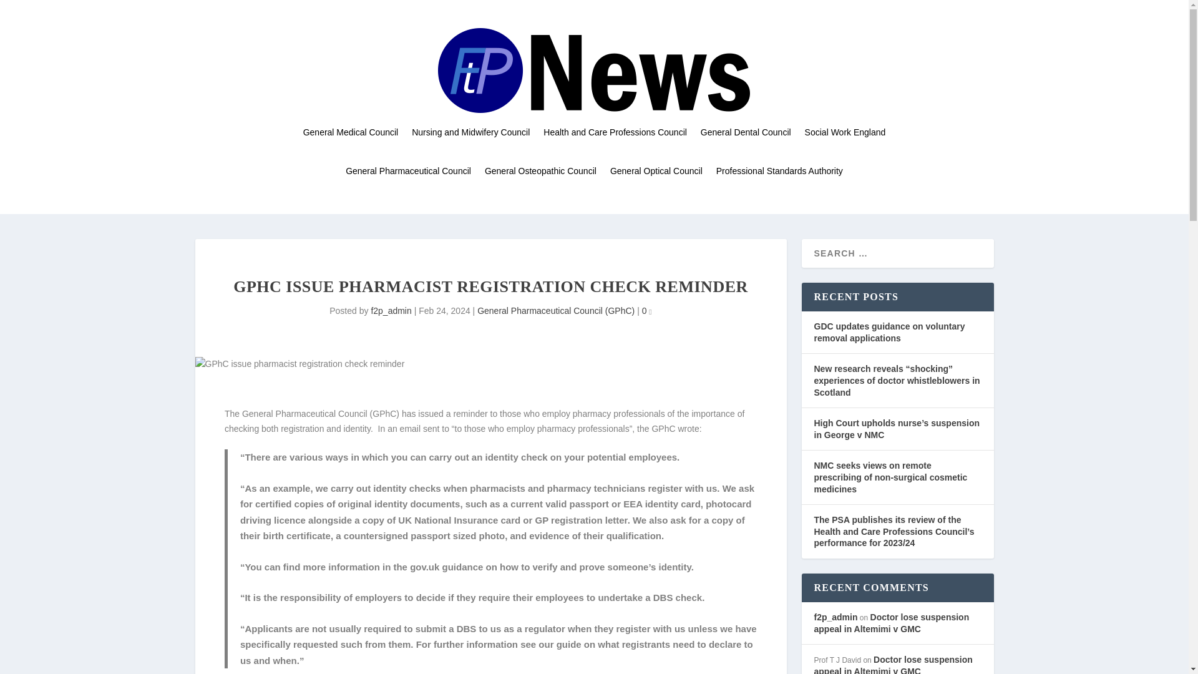  What do you see at coordinates (615, 132) in the screenshot?
I see `Health and Care Professions Council` at bounding box center [615, 132].